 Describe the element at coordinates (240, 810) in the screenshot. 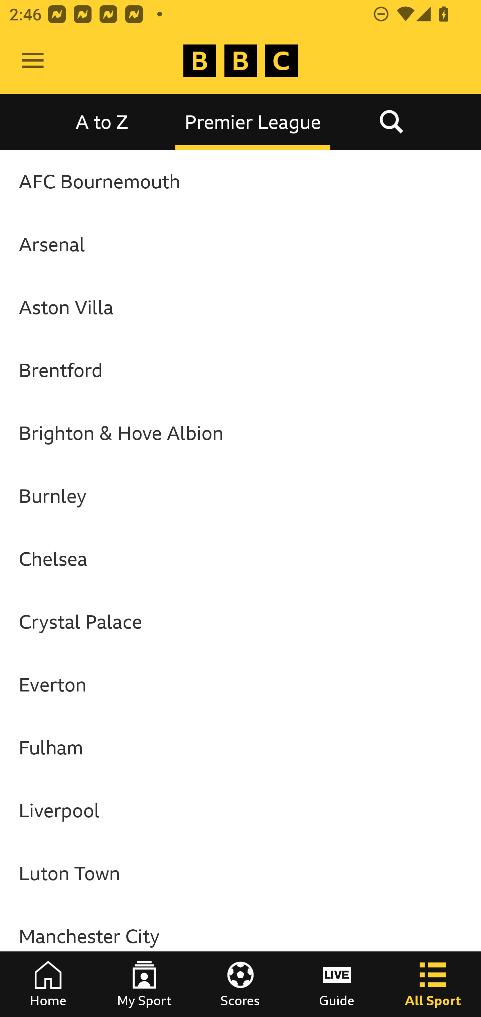

I see `Liverpool` at that location.